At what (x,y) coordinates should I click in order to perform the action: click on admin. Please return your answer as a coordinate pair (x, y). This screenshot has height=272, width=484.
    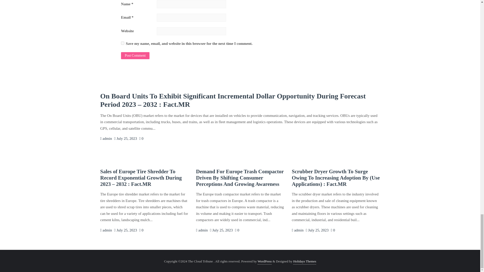
    Looking at the image, I should click on (106, 139).